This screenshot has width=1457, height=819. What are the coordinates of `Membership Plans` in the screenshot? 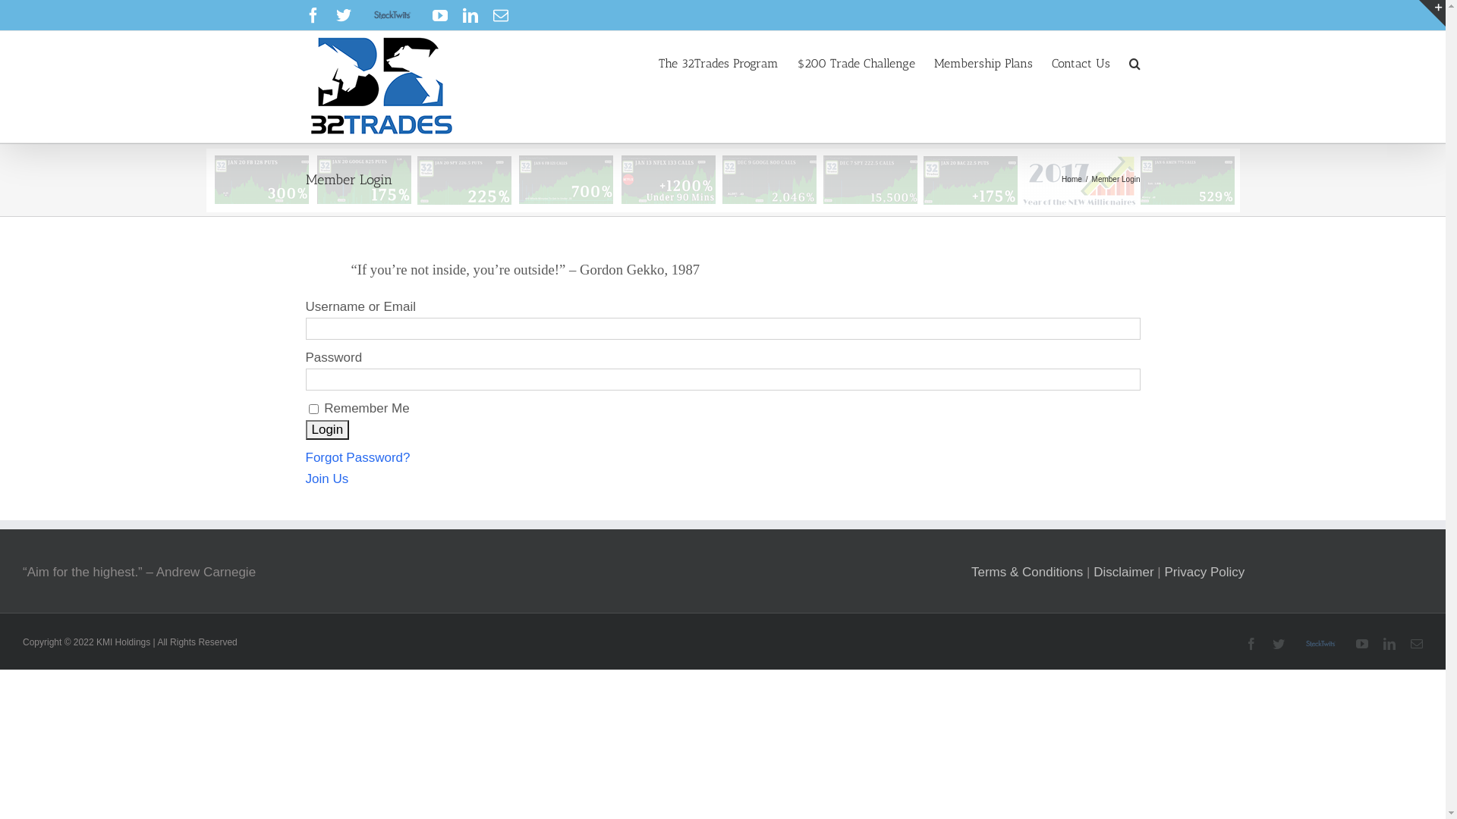 It's located at (983, 62).